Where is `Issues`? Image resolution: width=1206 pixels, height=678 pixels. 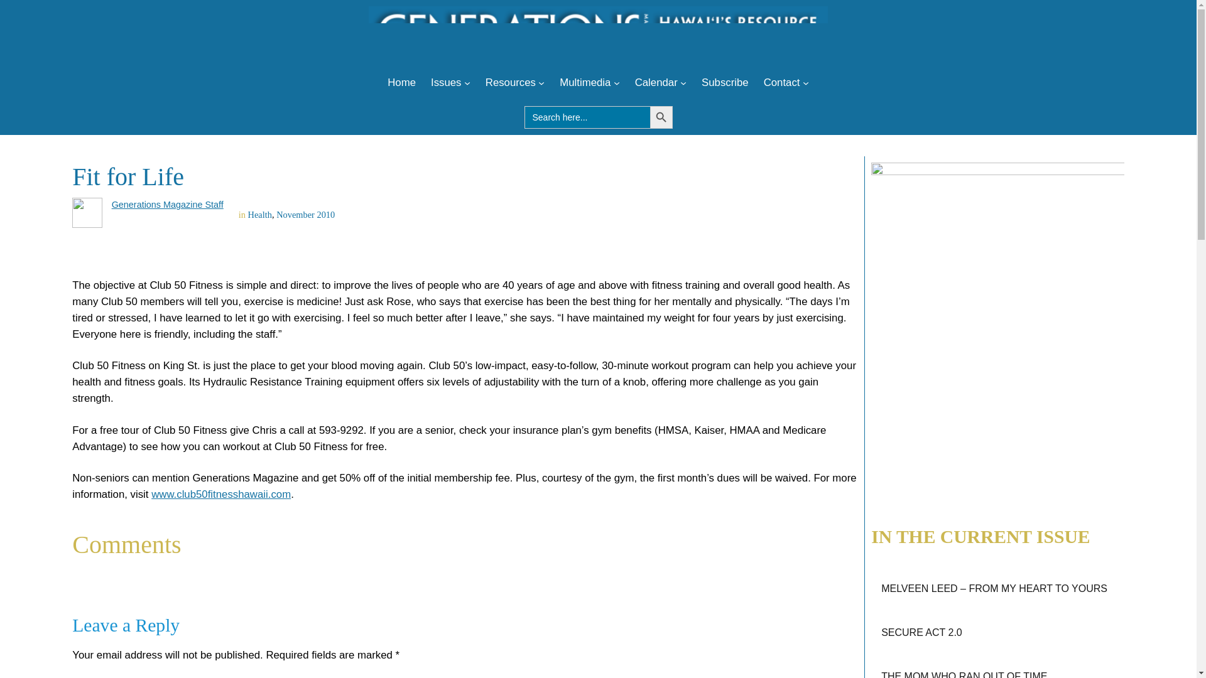 Issues is located at coordinates (446, 82).